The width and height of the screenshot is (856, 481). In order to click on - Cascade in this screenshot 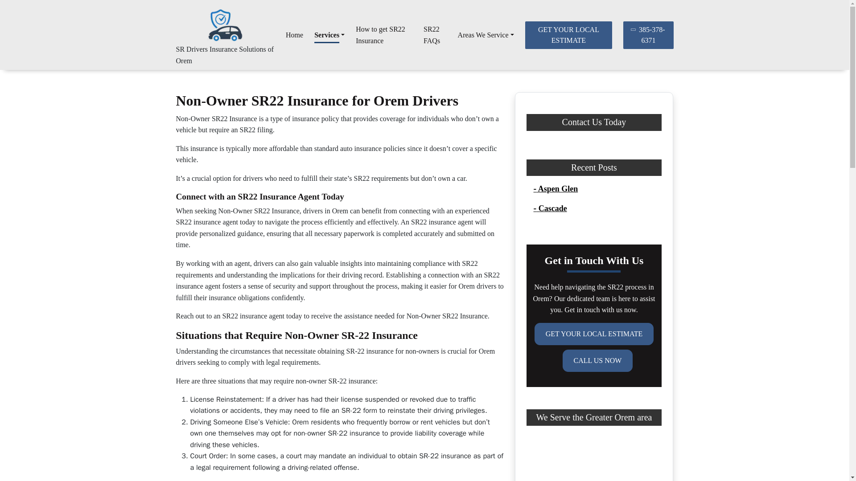, I will do `click(550, 208)`.